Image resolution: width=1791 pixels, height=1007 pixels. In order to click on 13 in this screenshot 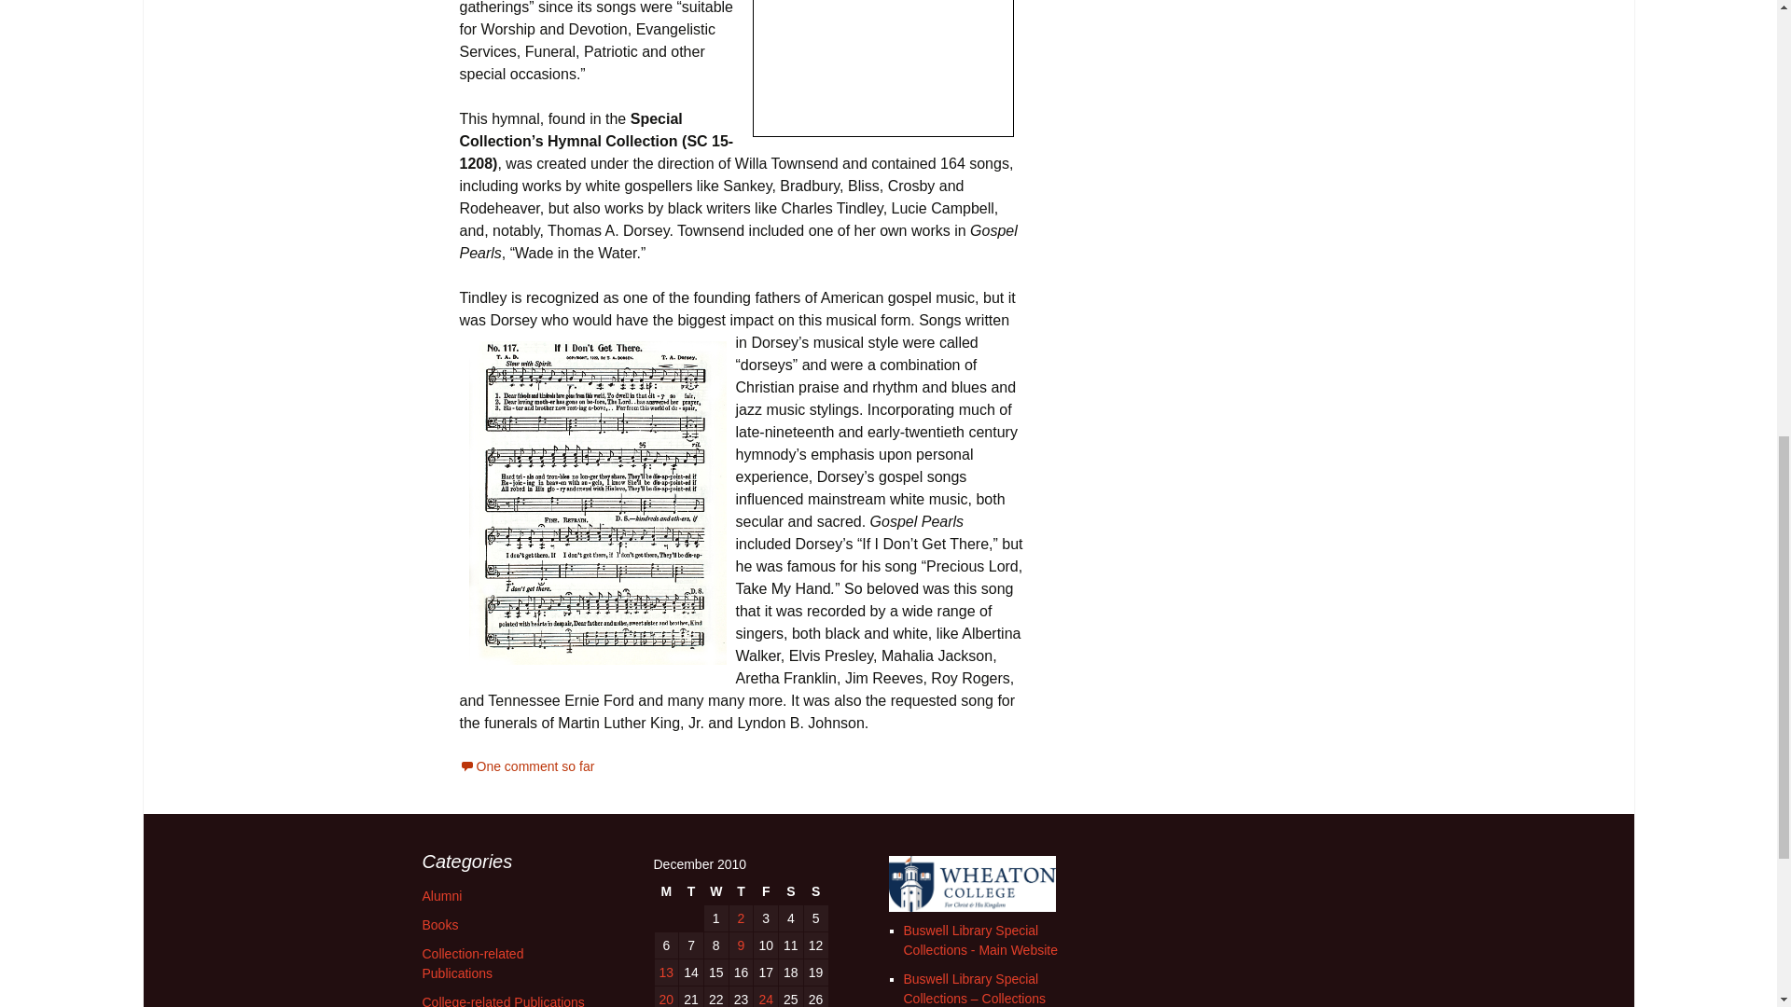, I will do `click(666, 973)`.